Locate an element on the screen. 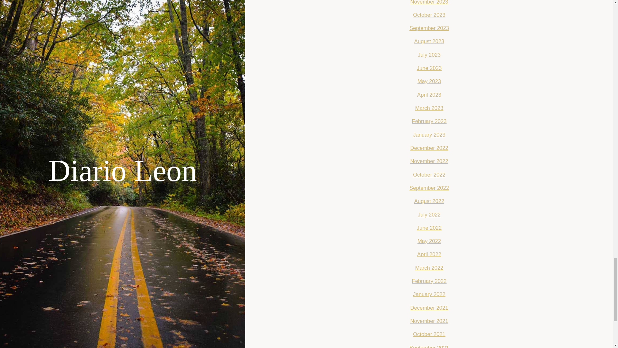 The image size is (618, 348). June 2023 is located at coordinates (429, 68).